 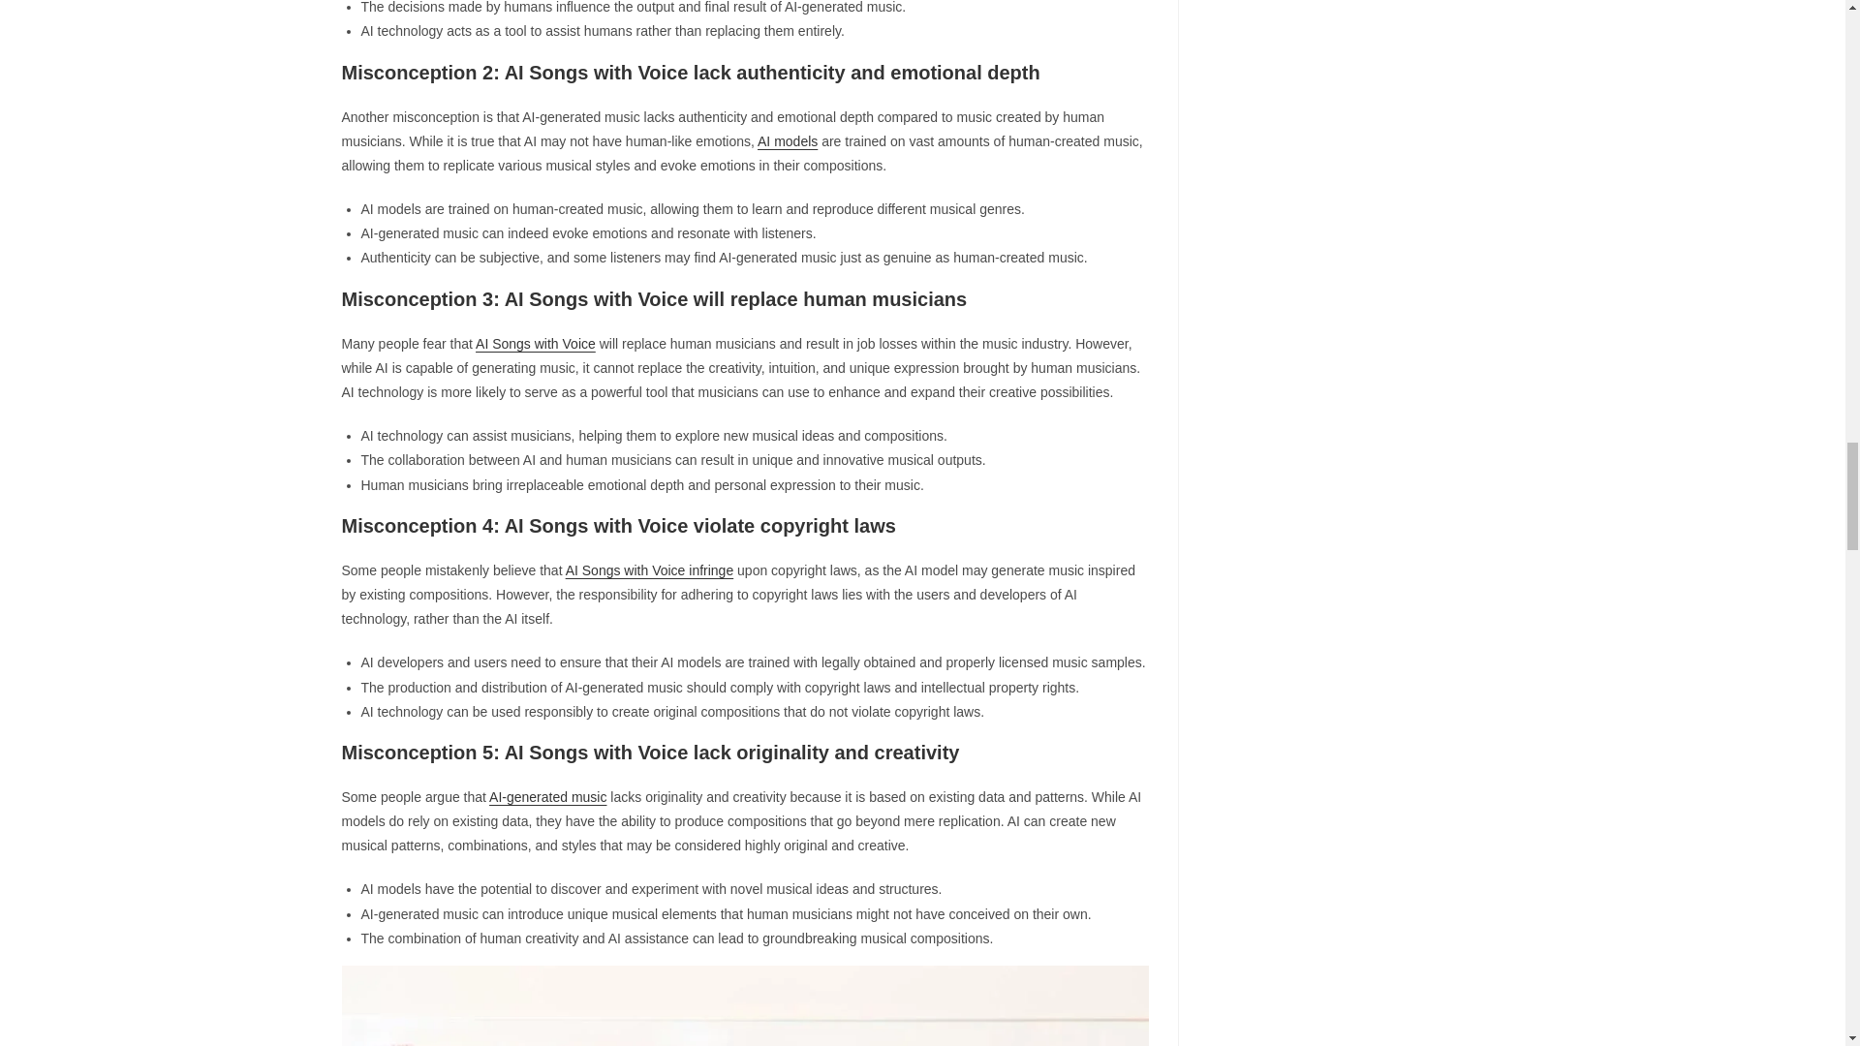 I want to click on AI Songs with Voice infringe, so click(x=649, y=570).